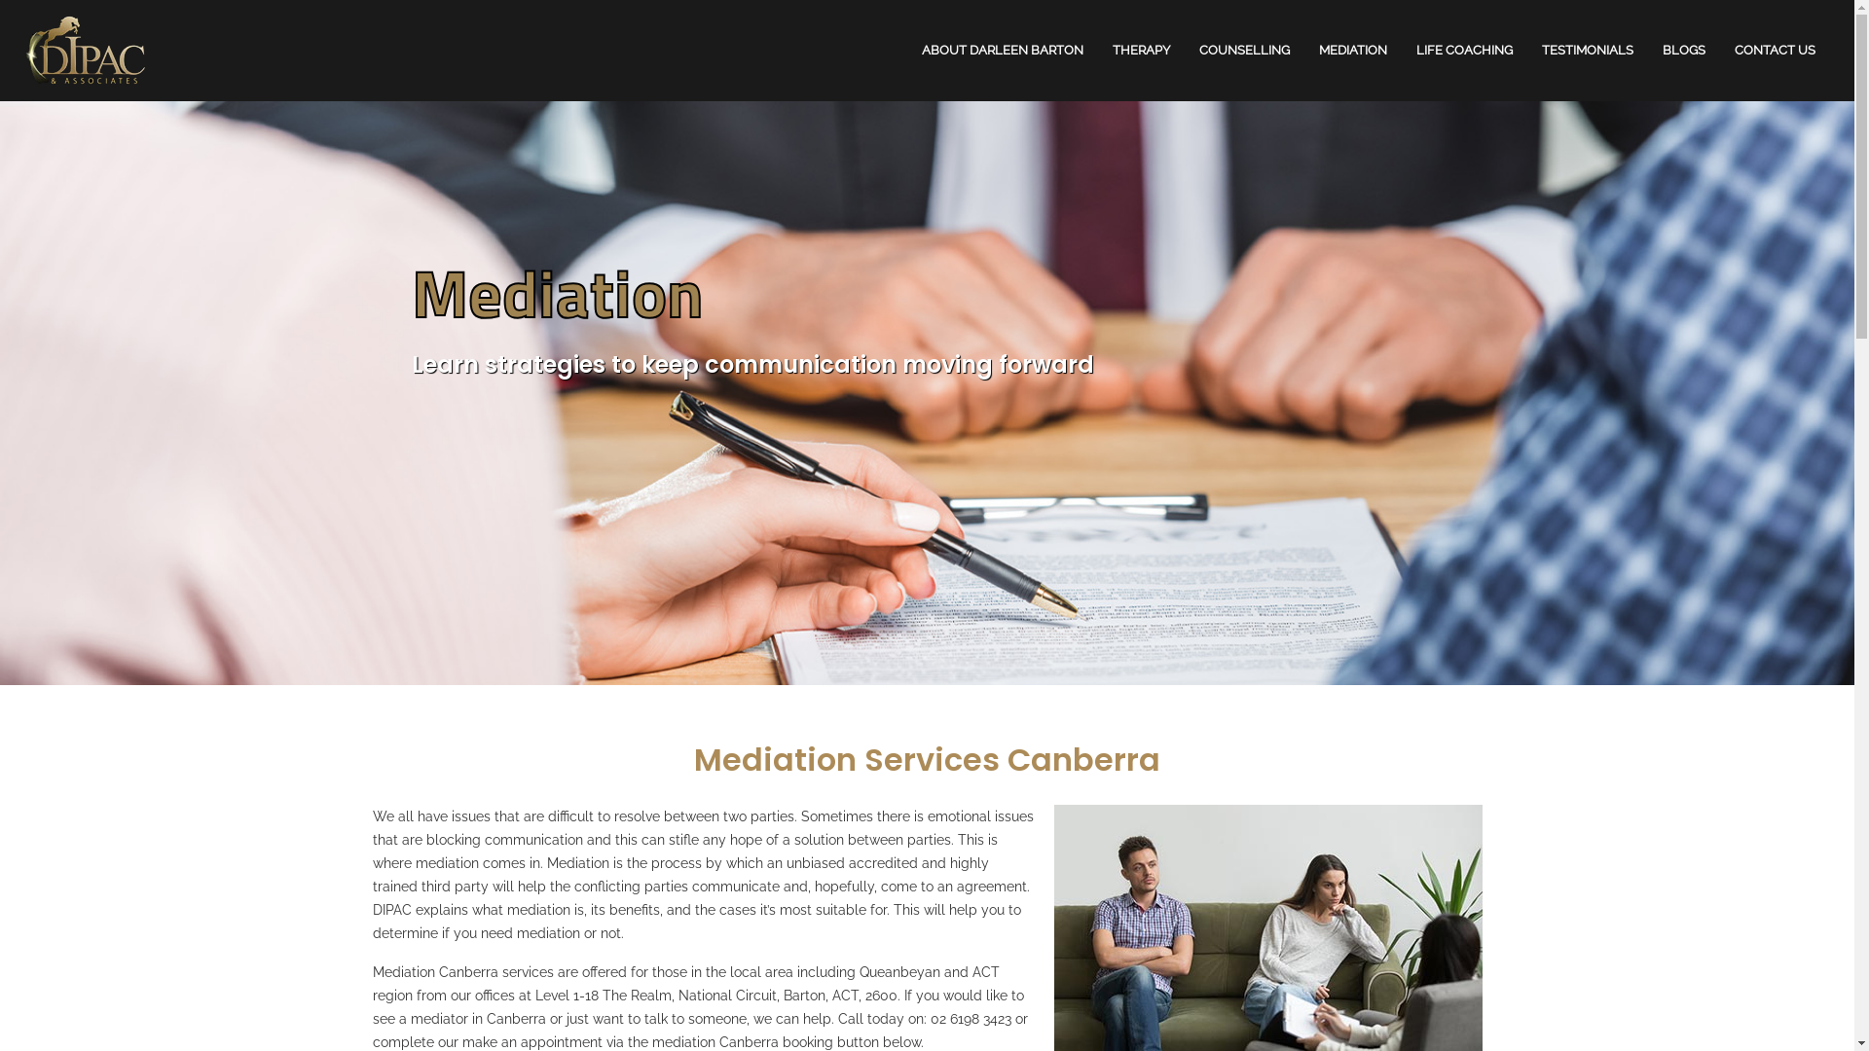  I want to click on TESTIMONIALS, so click(1588, 51).